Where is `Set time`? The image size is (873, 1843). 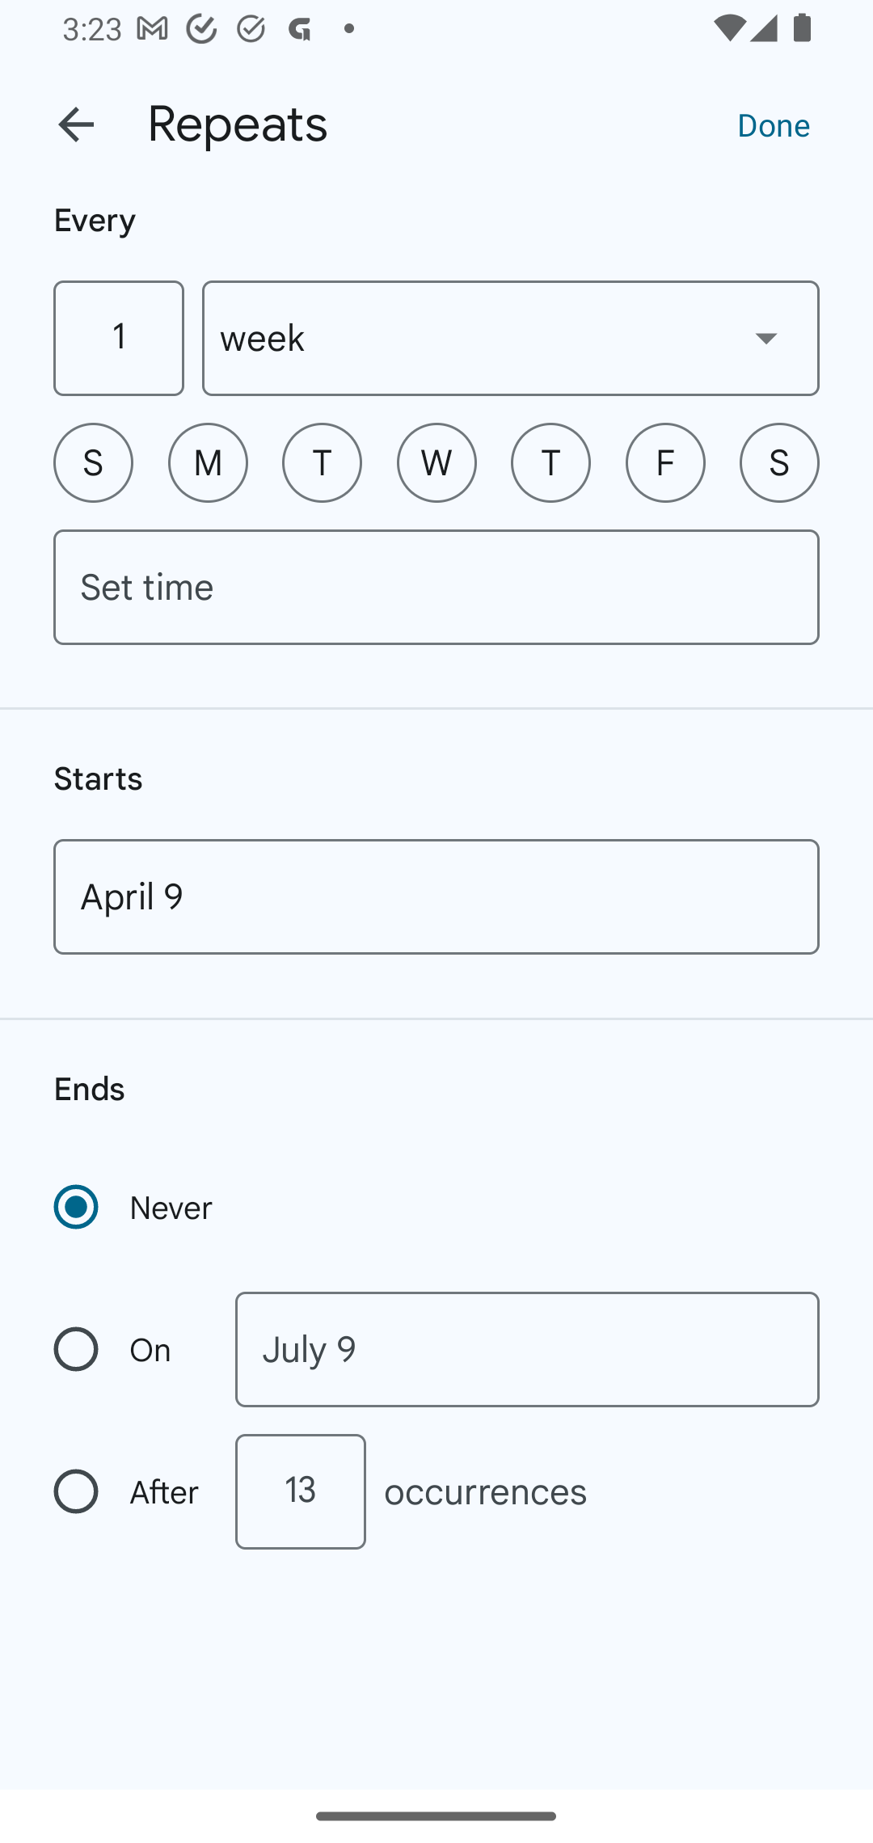 Set time is located at coordinates (436, 587).